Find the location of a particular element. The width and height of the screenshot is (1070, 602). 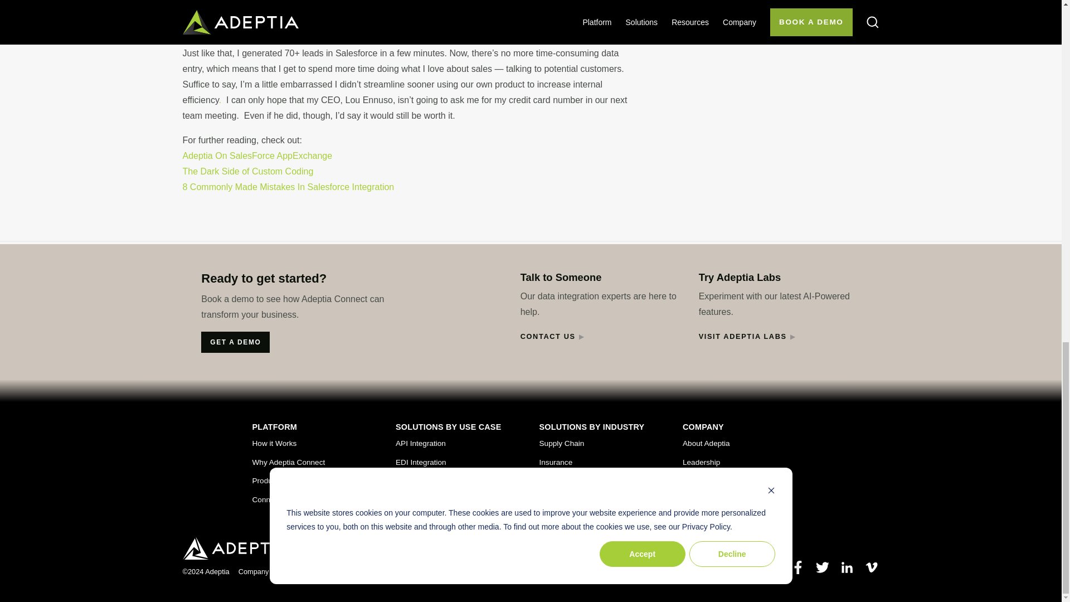

Learn more about why you should choose Adeptia Connect is located at coordinates (288, 462).